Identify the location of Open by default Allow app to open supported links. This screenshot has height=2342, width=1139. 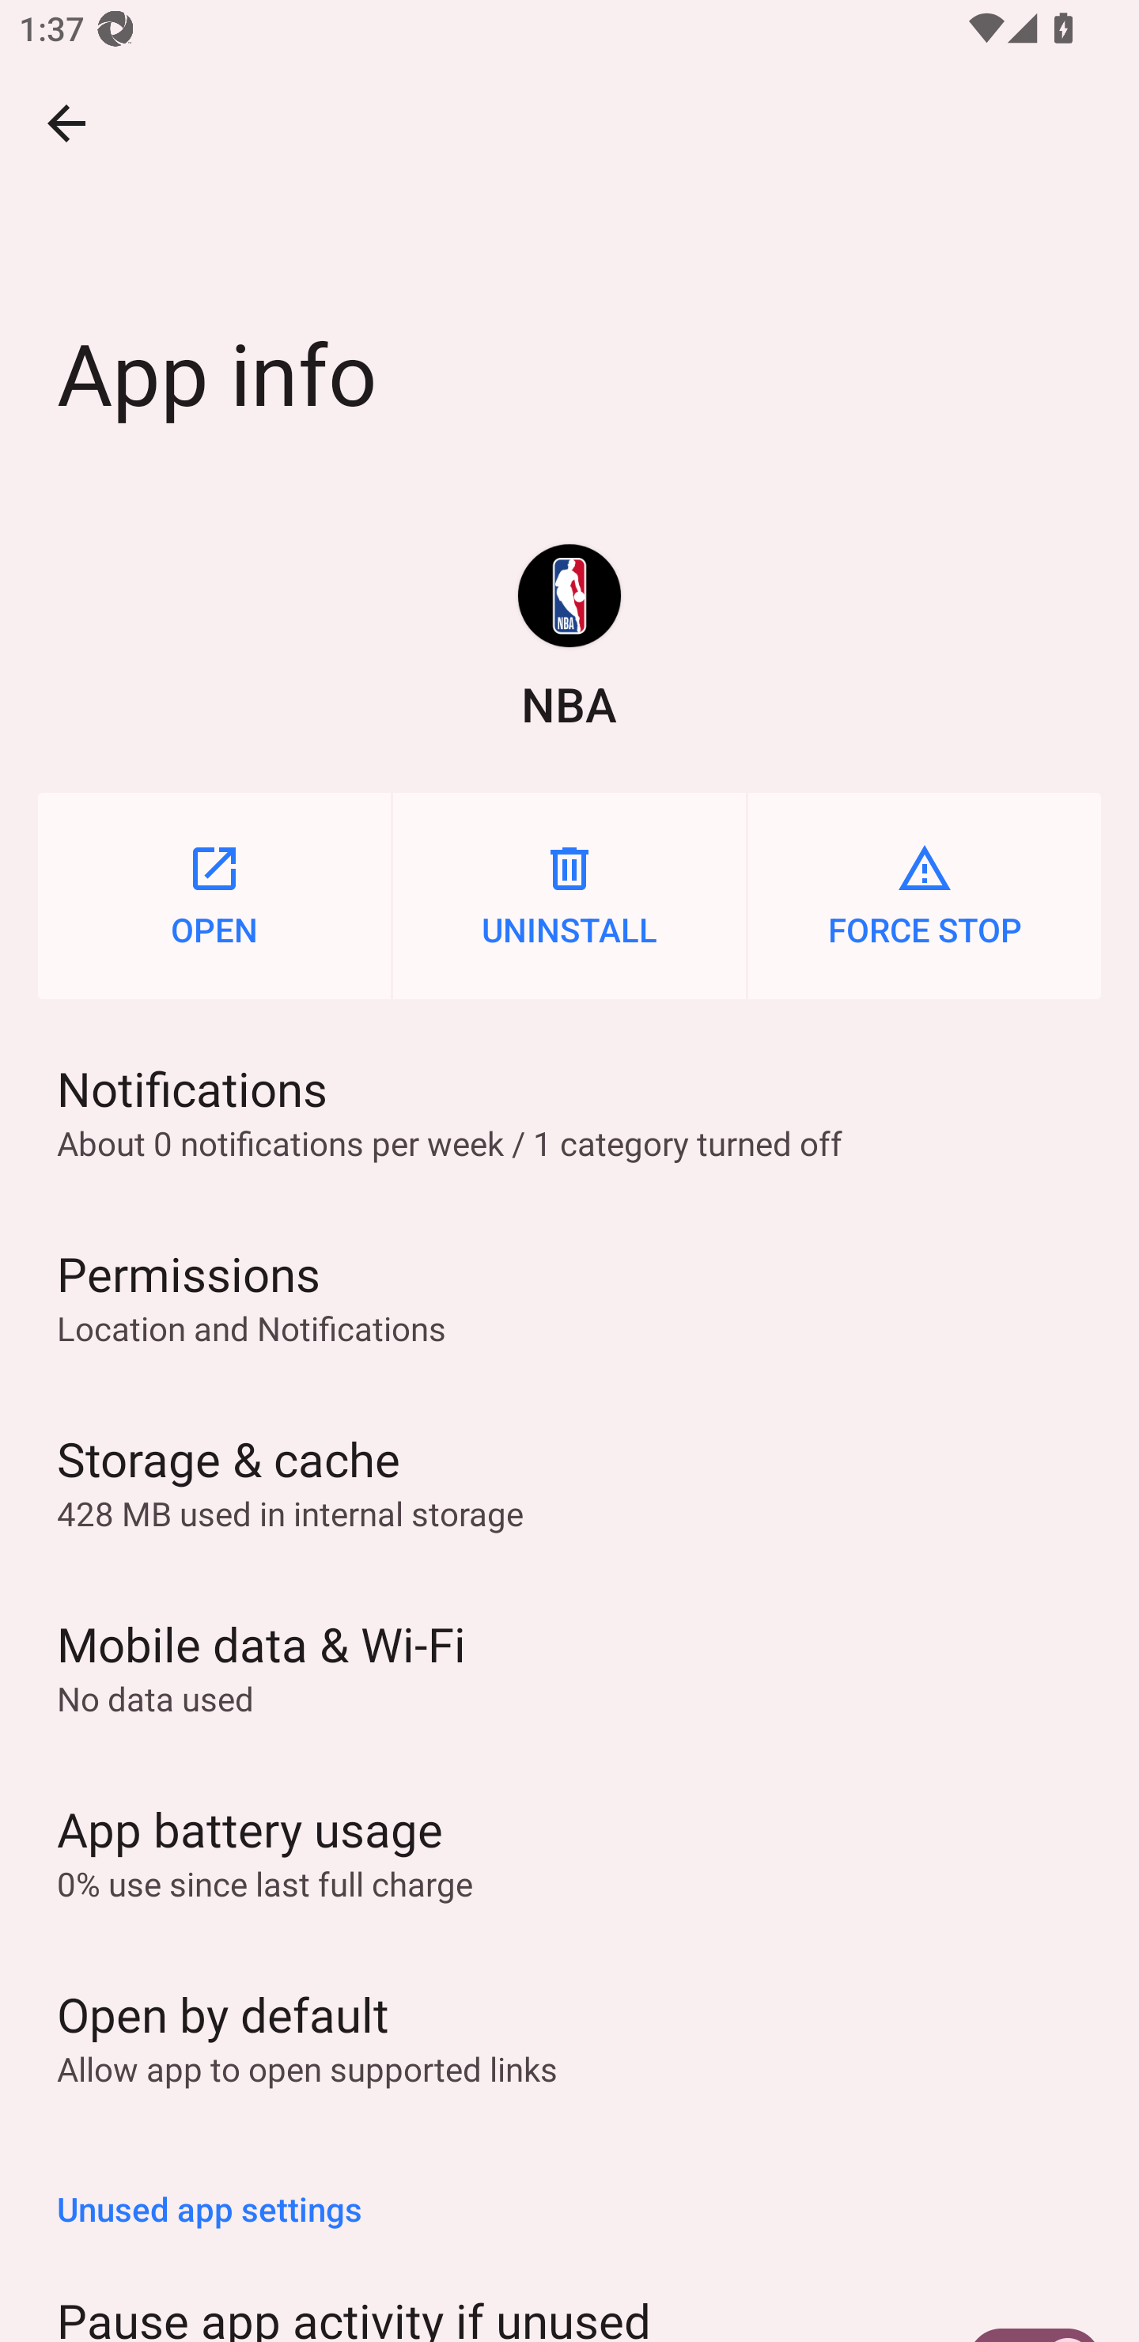
(569, 2036).